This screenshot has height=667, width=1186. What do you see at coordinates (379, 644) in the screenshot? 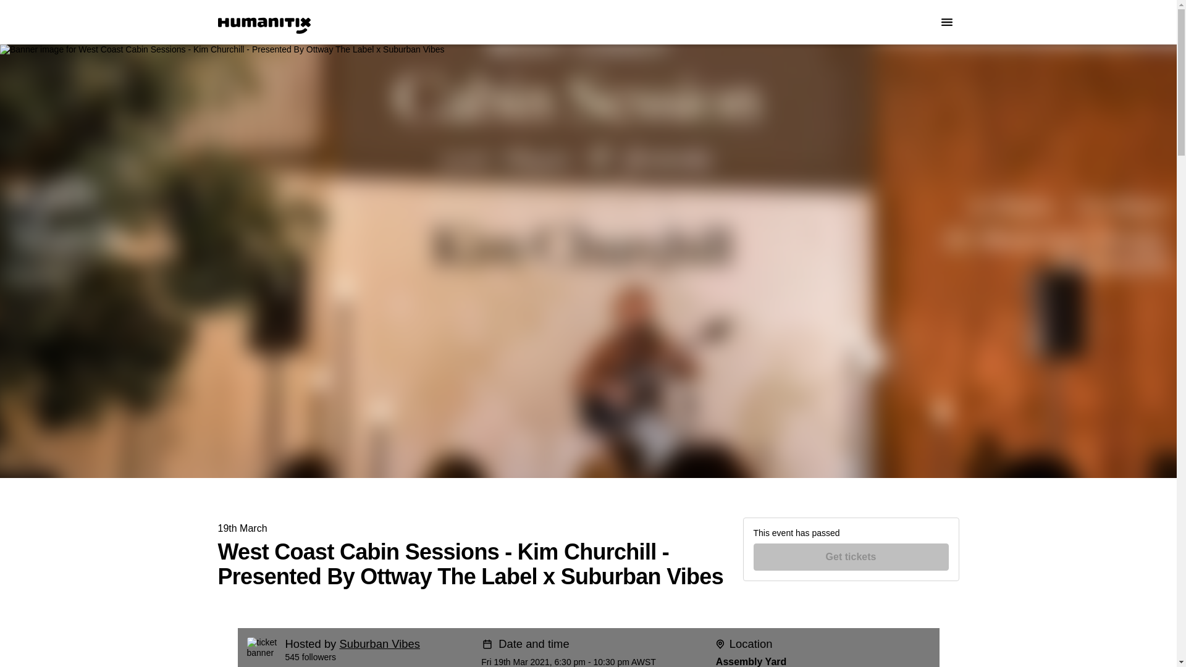
I see `Suburban Vibes` at bounding box center [379, 644].